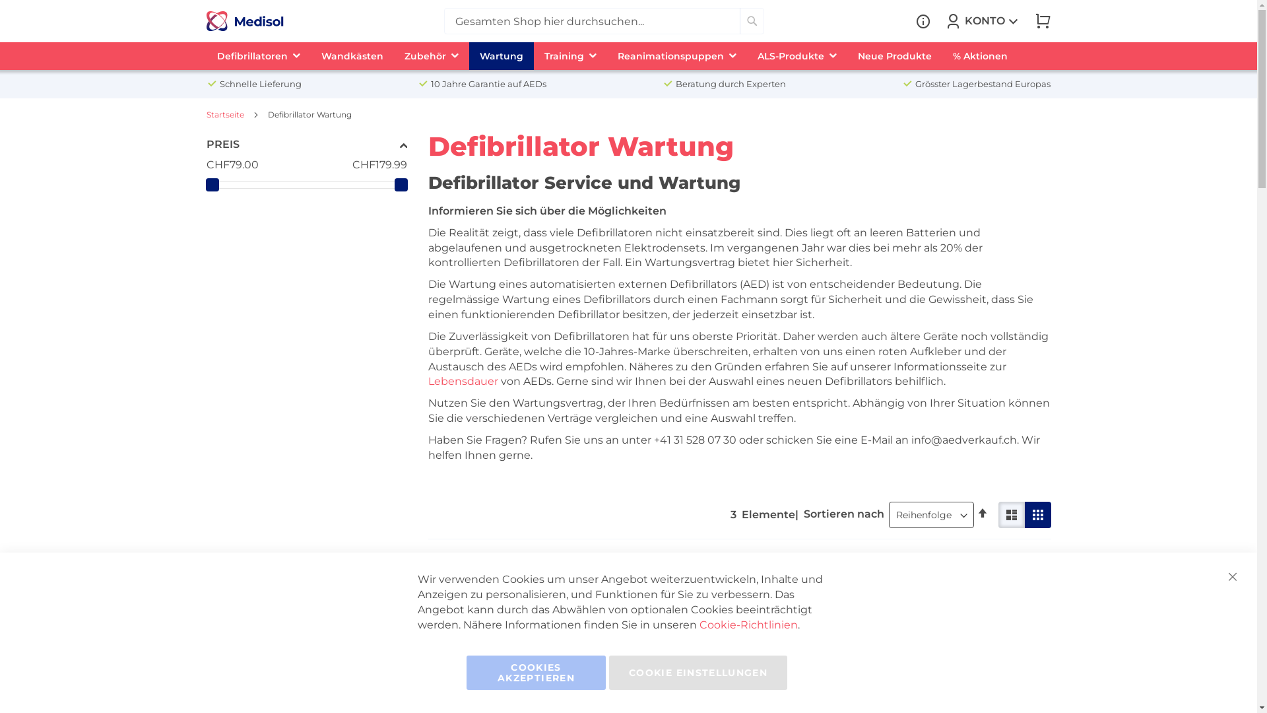 Image resolution: width=1267 pixels, height=713 pixels. Describe the element at coordinates (501, 56) in the screenshot. I see `Wartung` at that location.